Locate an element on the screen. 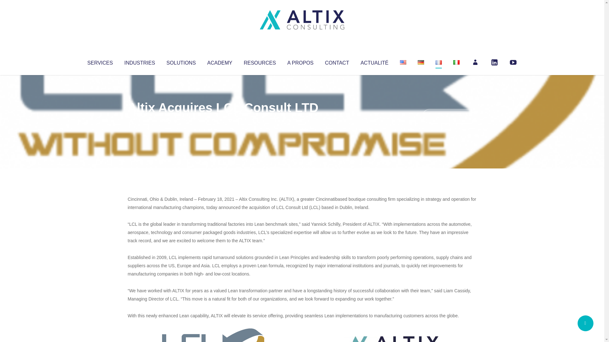 The width and height of the screenshot is (609, 342). No Comments is located at coordinates (449, 116).